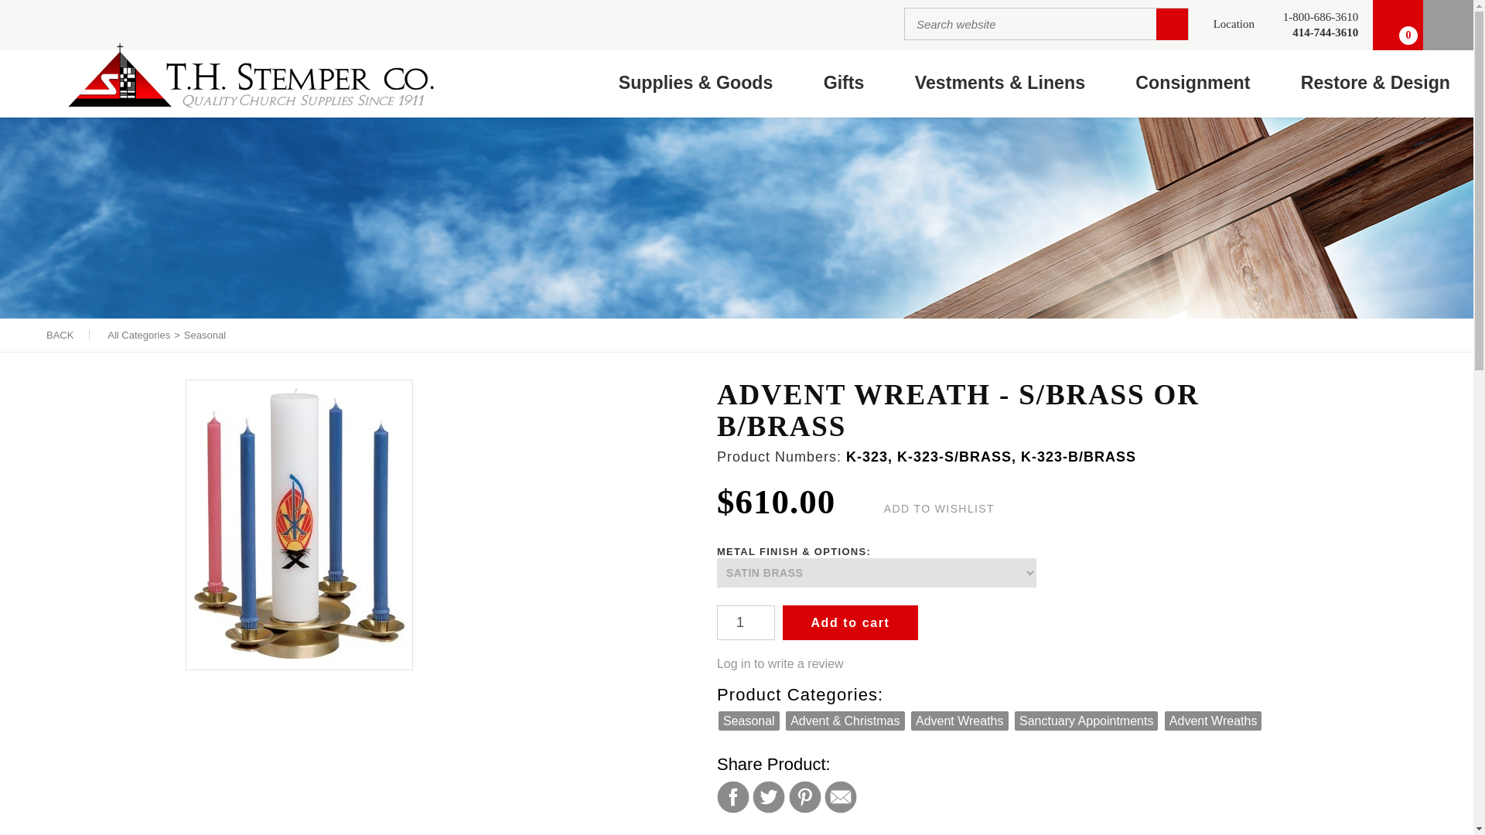 Image resolution: width=1485 pixels, height=835 pixels. Describe the element at coordinates (1173, 23) in the screenshot. I see `Search` at that location.